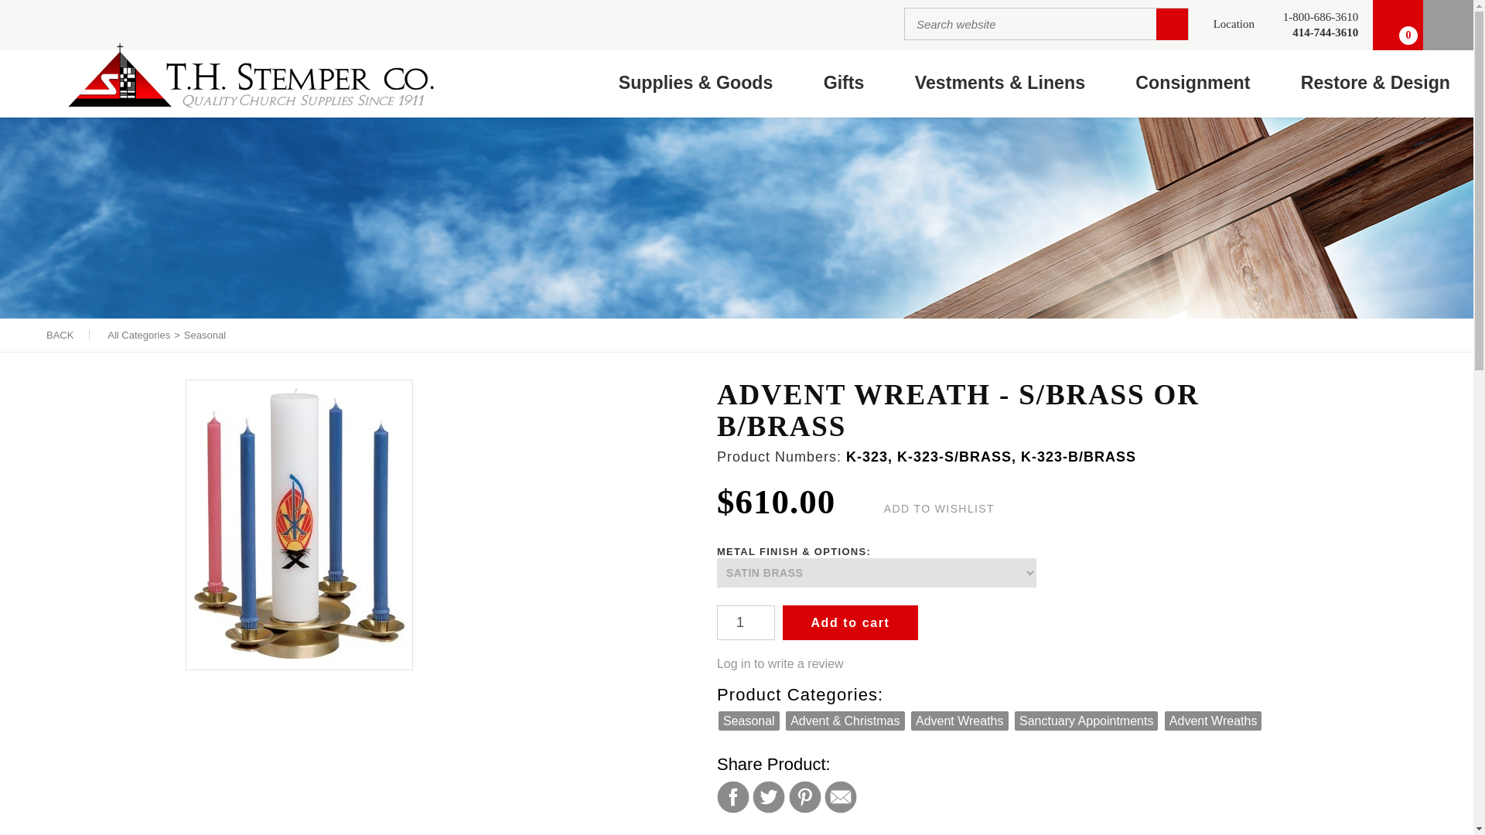 Image resolution: width=1485 pixels, height=835 pixels. Describe the element at coordinates (1173, 23) in the screenshot. I see `Search` at that location.